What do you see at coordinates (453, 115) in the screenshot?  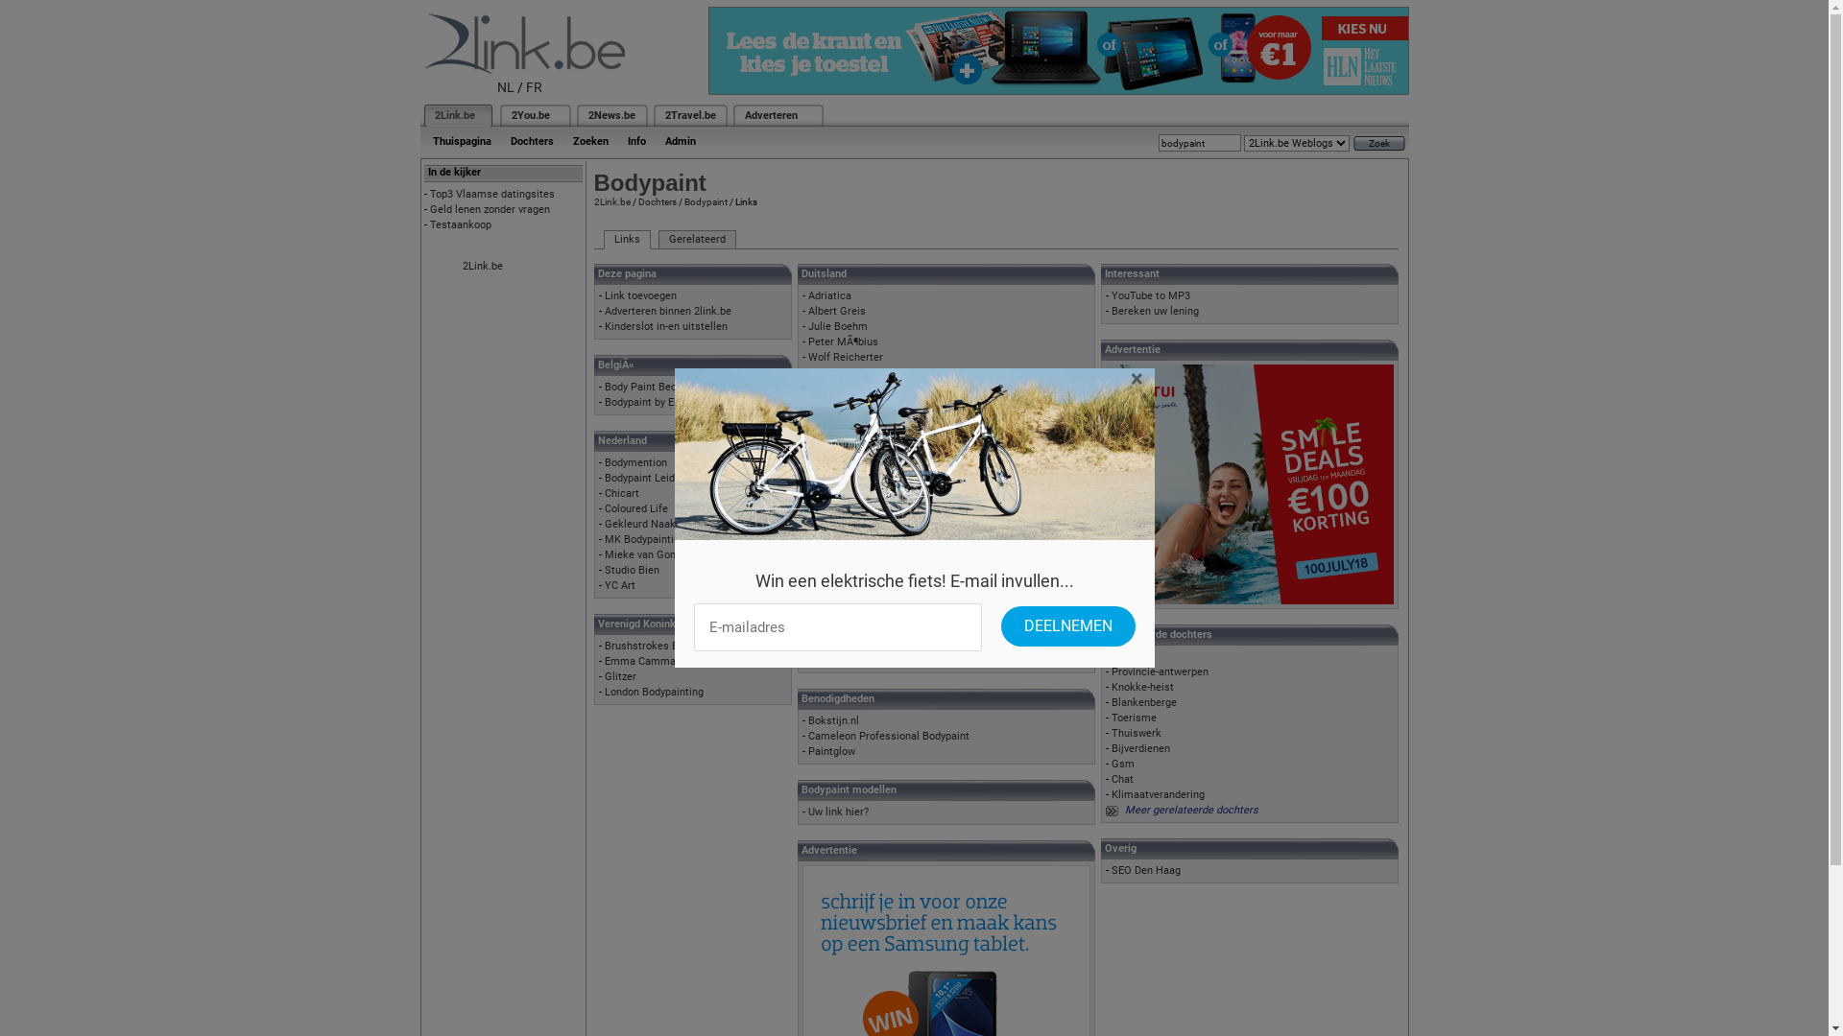 I see `2Link.be` at bounding box center [453, 115].